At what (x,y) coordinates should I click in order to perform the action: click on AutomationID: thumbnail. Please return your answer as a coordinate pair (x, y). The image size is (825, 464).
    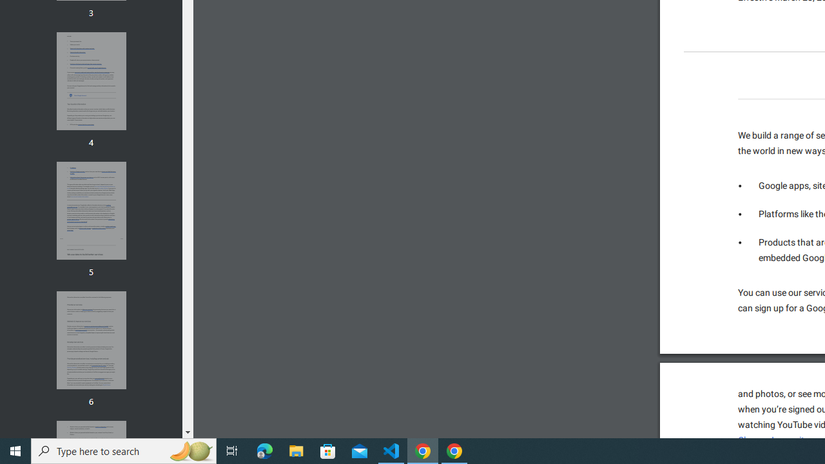
    Looking at the image, I should click on (91, 340).